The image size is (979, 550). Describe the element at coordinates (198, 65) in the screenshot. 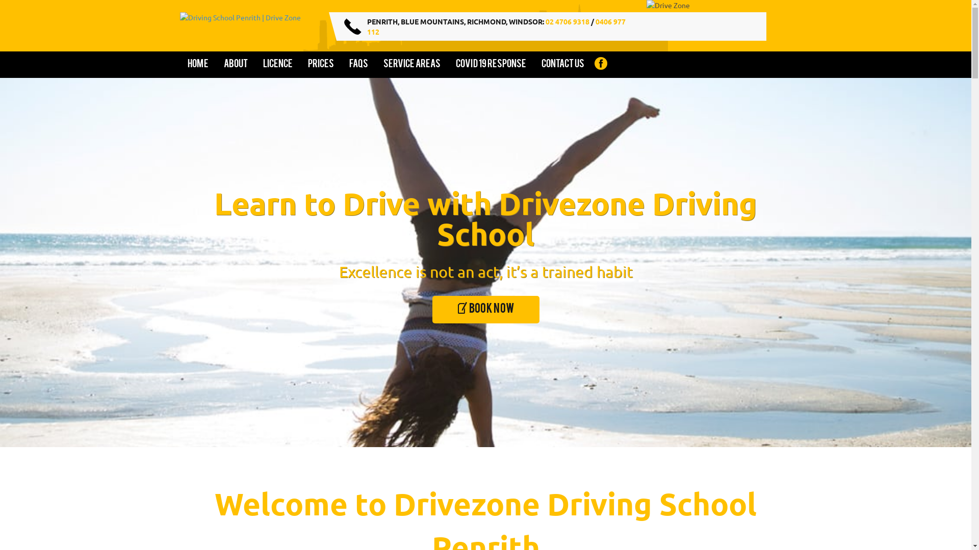

I see `Home` at that location.